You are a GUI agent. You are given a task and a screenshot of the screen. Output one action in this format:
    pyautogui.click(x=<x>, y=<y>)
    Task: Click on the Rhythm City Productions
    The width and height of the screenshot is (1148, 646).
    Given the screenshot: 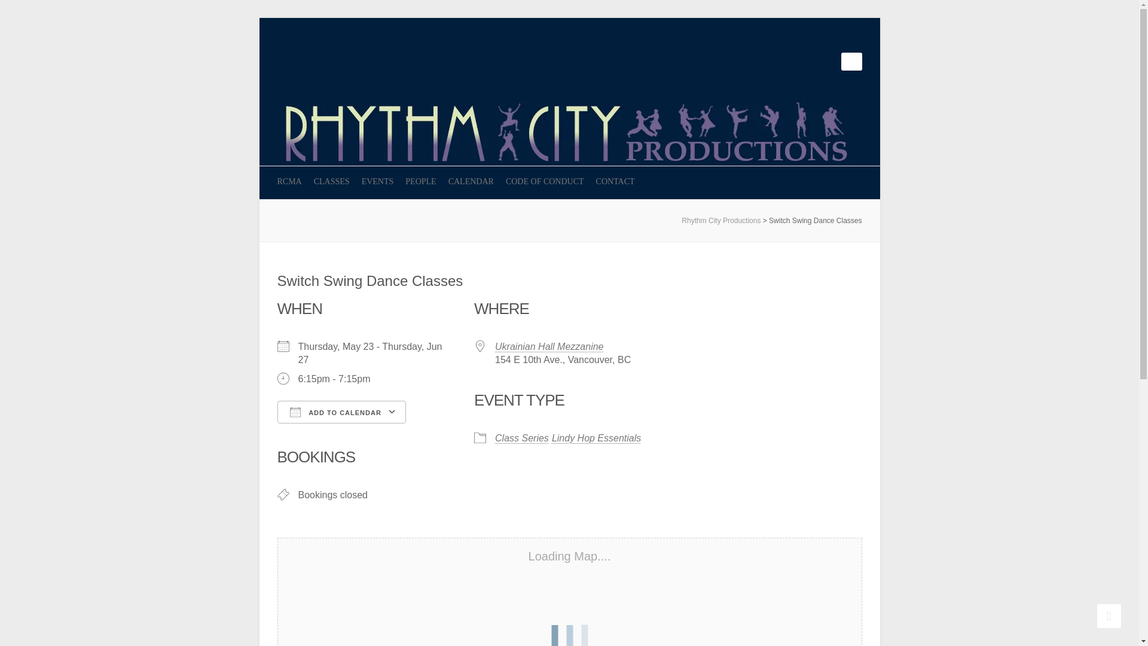 What is the action you would take?
    pyautogui.click(x=721, y=220)
    